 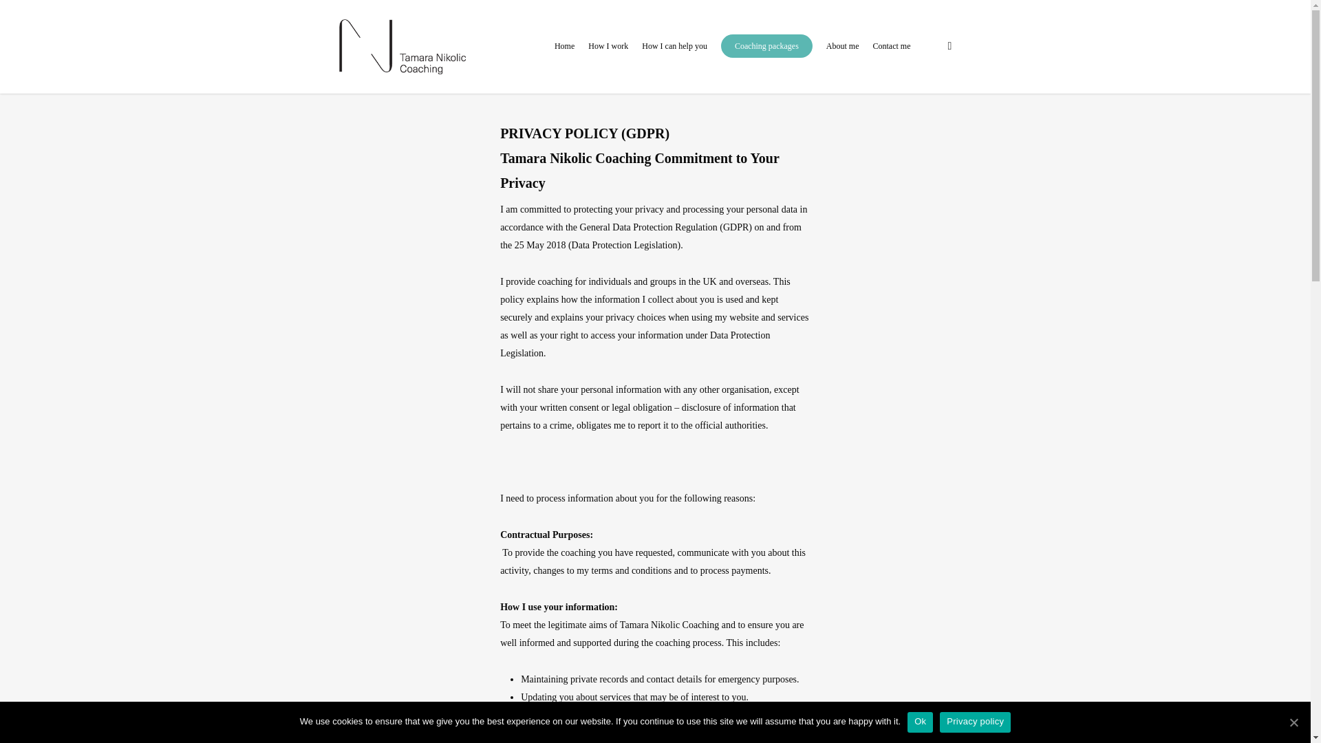 I want to click on Privacy policy, so click(x=974, y=722).